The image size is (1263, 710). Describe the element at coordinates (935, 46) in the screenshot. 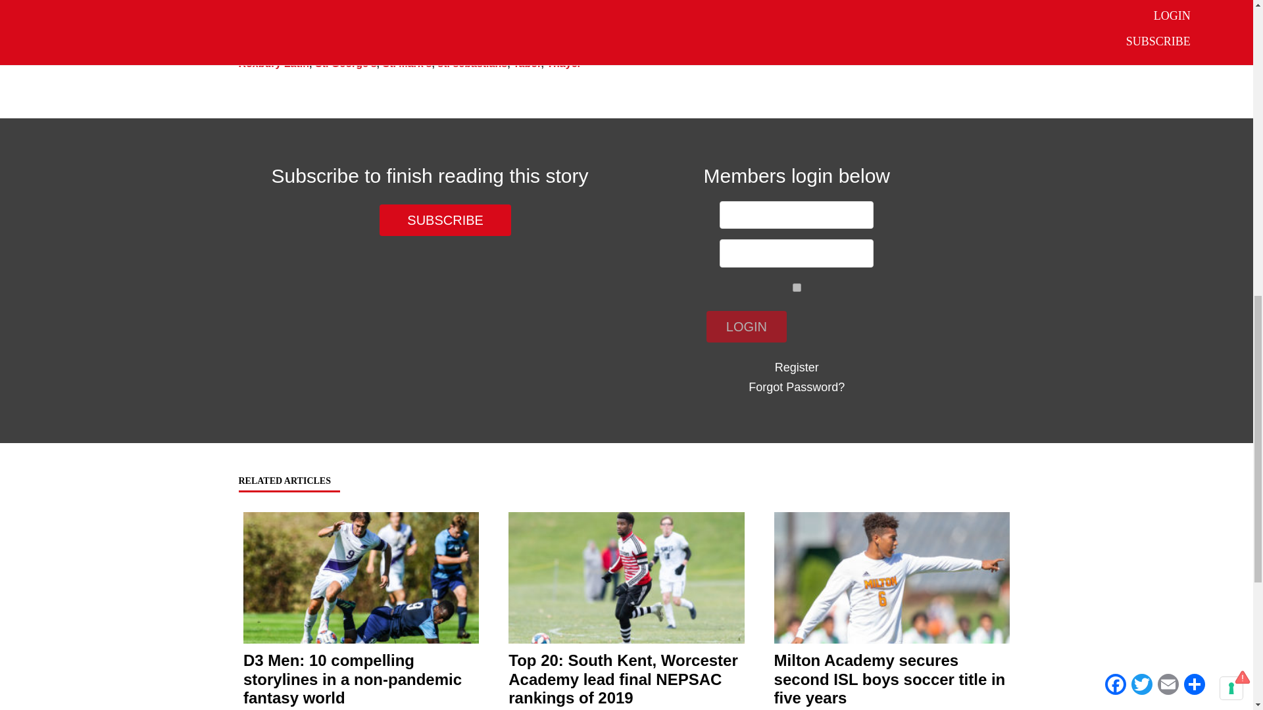

I see `Nobles` at that location.